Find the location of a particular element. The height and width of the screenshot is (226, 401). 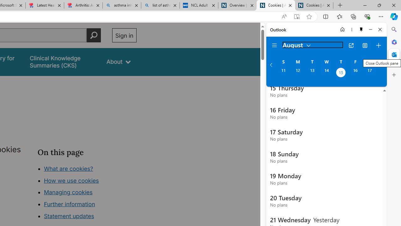

Thursday, August 15, 2024. Date selected.  is located at coordinates (341, 73).